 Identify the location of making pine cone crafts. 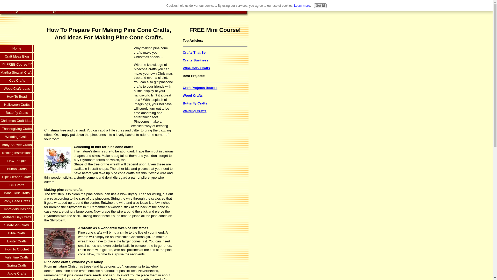
(57, 160).